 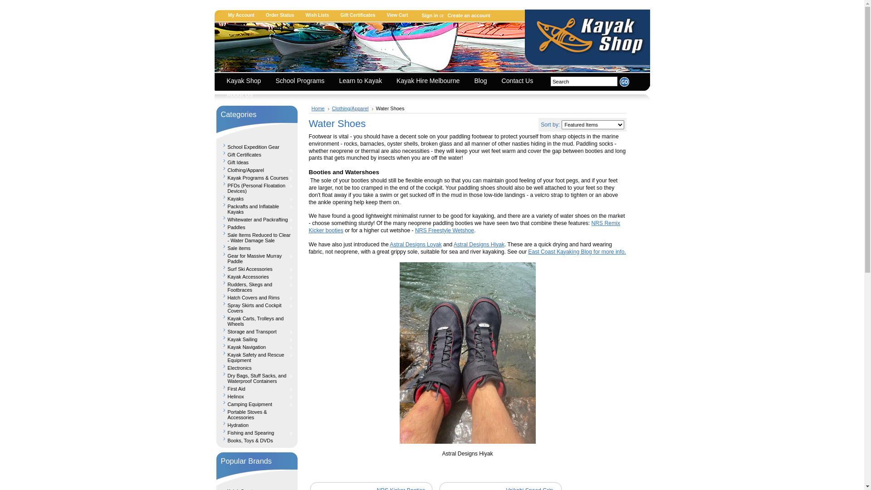 I want to click on NRS Remix Kicker booties, so click(x=465, y=227).